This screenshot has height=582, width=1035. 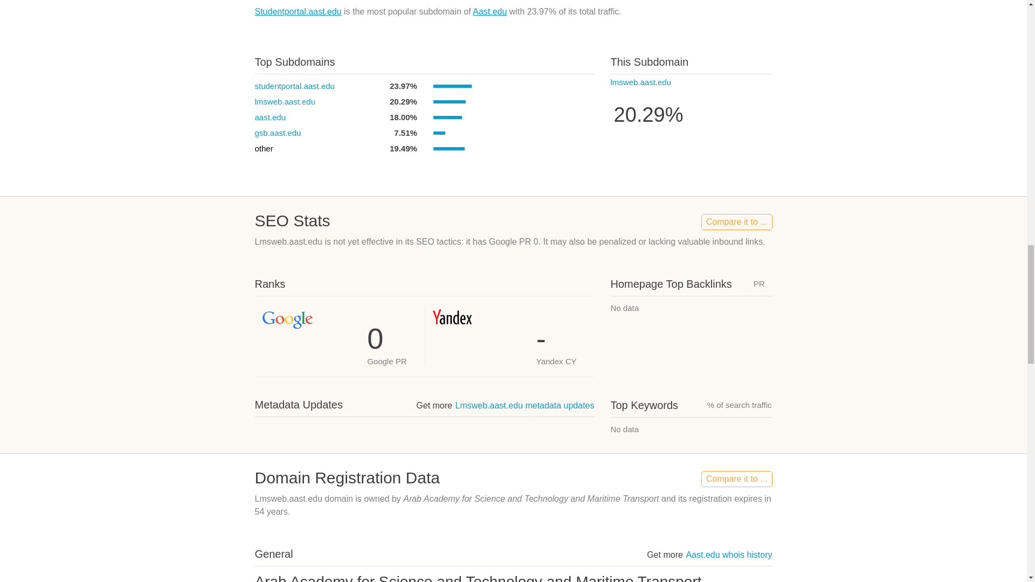 I want to click on Aast.edu whois history, so click(x=729, y=554).